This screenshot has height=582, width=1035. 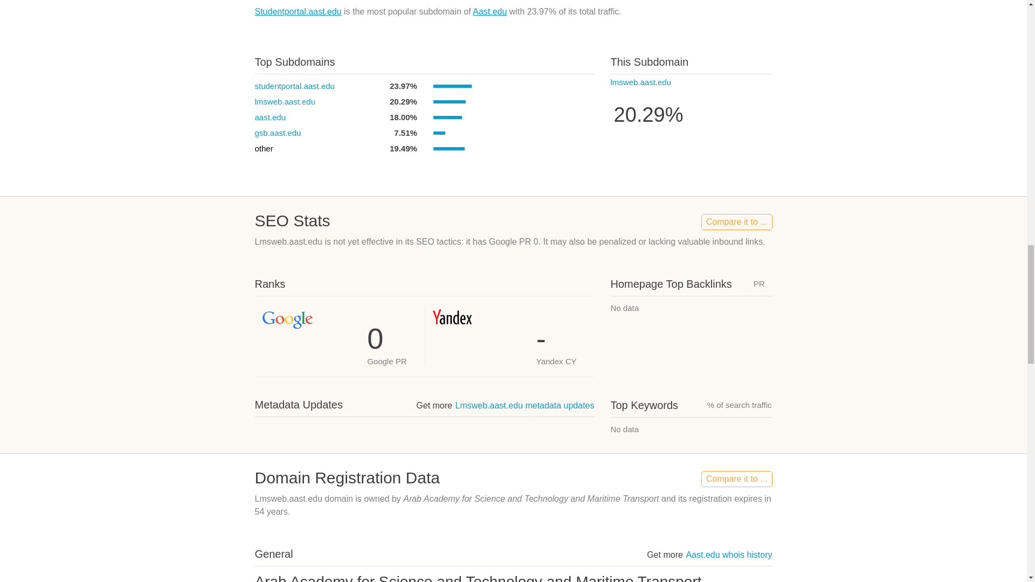 I want to click on Aast.edu whois history, so click(x=729, y=554).